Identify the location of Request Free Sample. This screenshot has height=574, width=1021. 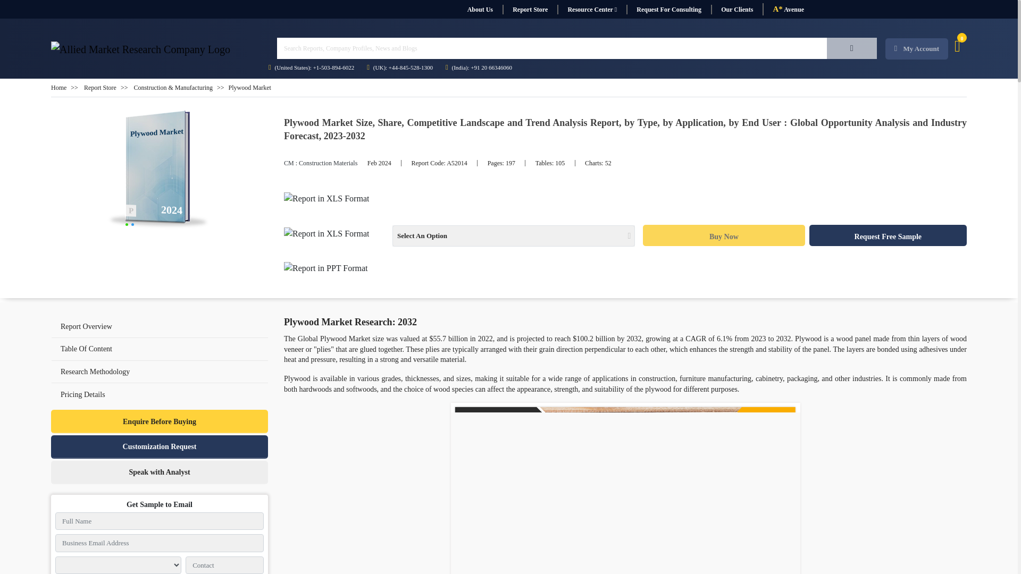
(888, 235).